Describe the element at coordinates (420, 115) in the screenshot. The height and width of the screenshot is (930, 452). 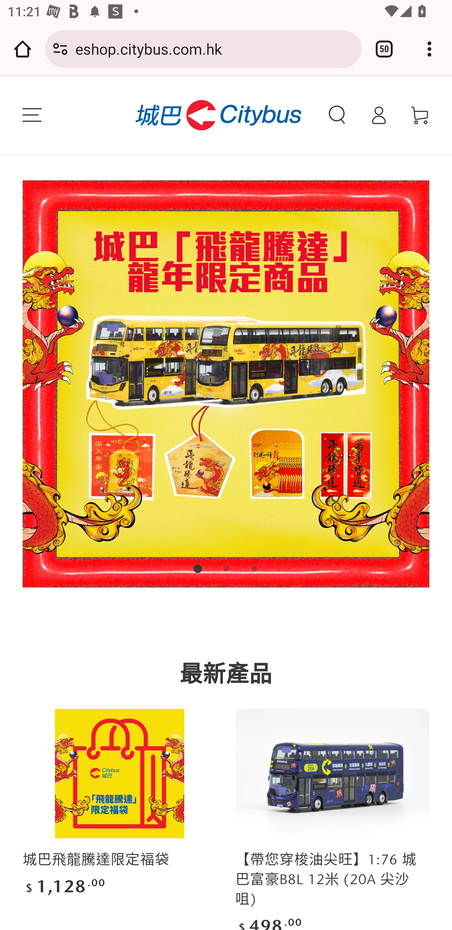
I see `購物車` at that location.